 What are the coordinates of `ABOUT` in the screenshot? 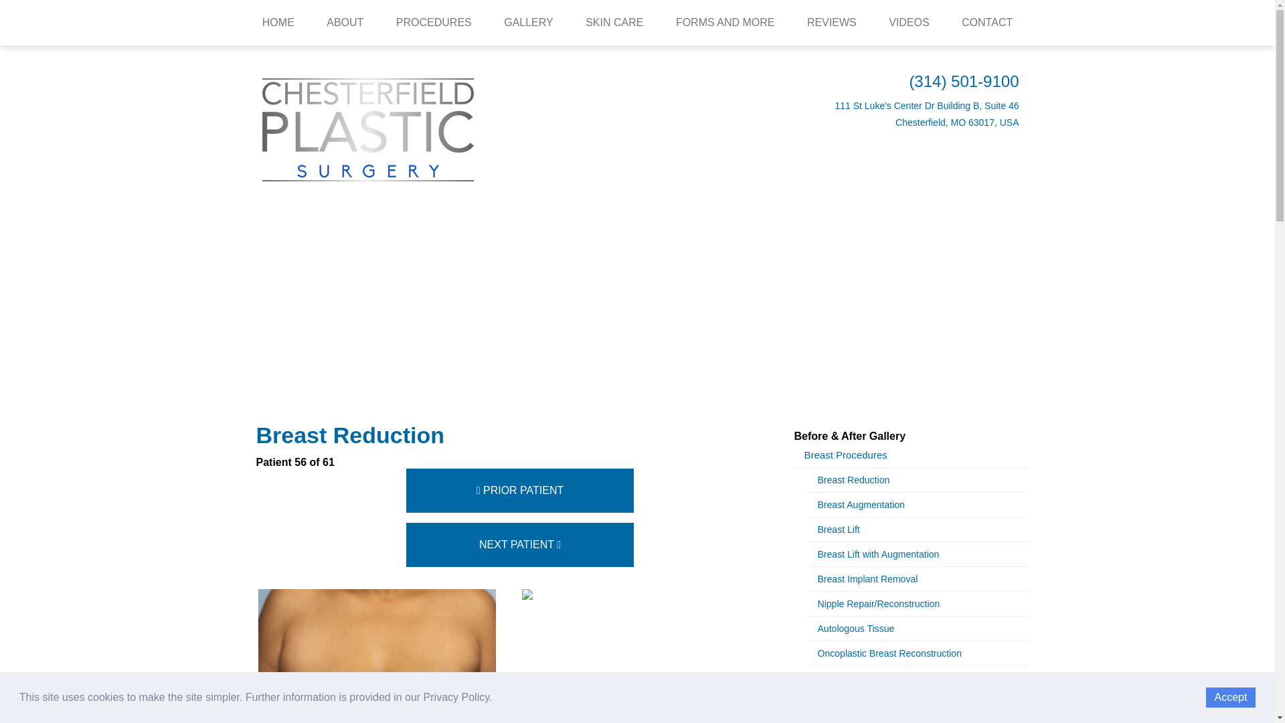 It's located at (345, 23).